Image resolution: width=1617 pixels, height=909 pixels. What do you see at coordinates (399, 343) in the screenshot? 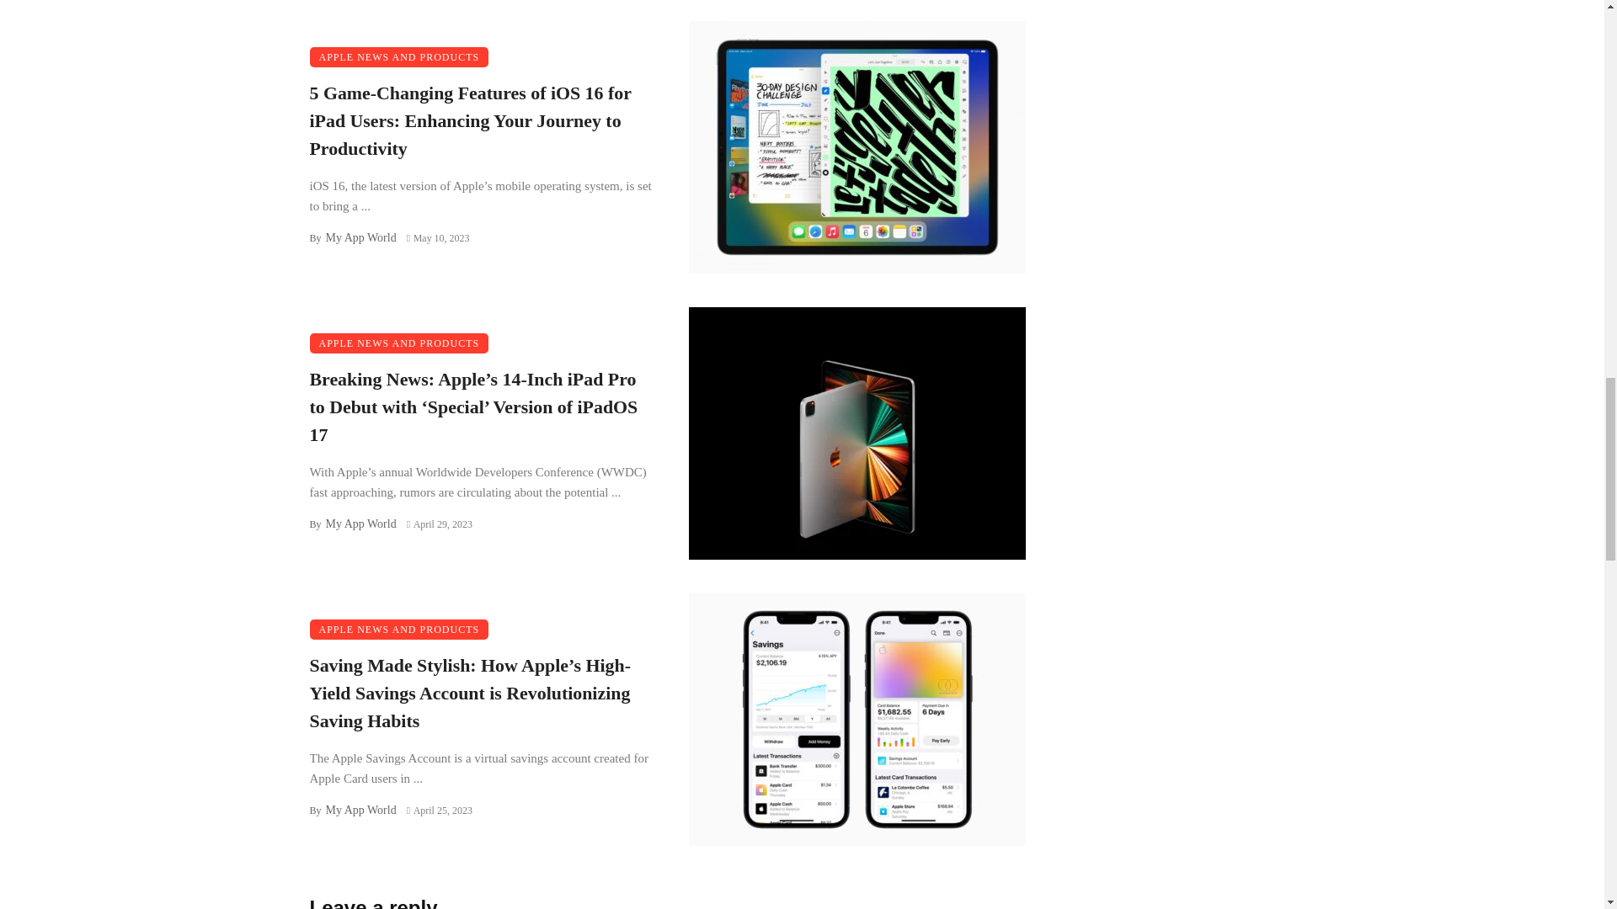
I see `APPLE NEWS AND PRODUCTS` at bounding box center [399, 343].